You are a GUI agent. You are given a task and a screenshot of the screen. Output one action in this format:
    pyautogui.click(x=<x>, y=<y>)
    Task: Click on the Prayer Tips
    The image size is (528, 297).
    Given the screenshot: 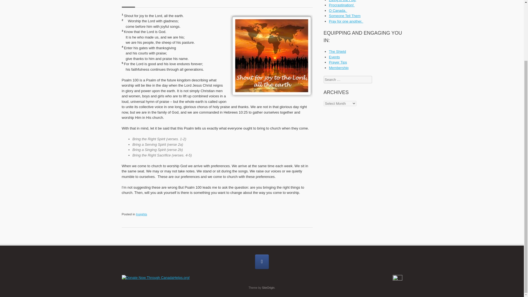 What is the action you would take?
    pyautogui.click(x=338, y=62)
    